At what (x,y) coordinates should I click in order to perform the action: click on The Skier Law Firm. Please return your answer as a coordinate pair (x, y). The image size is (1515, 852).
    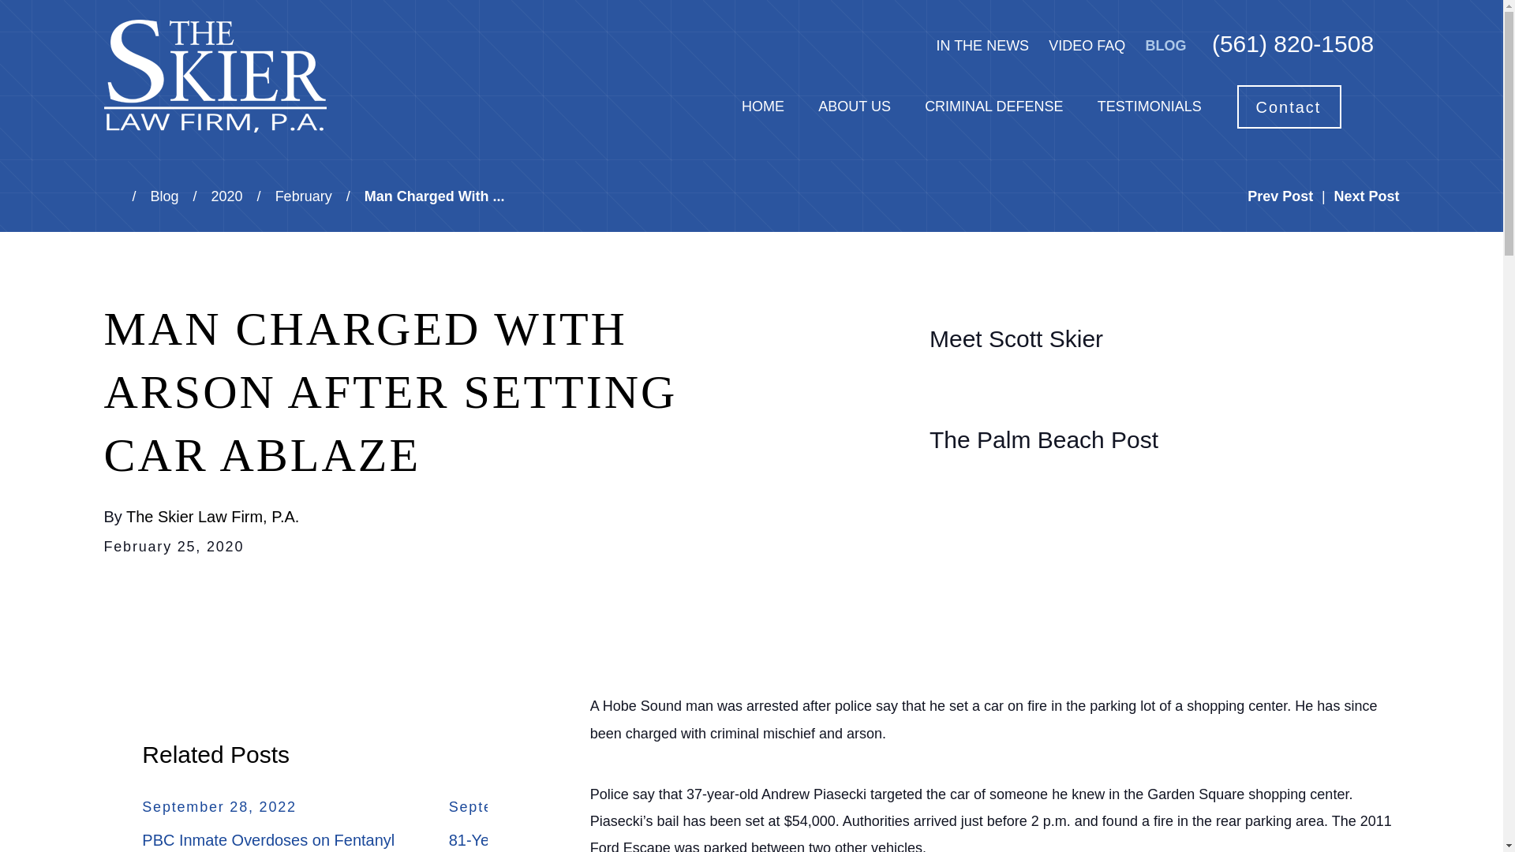
    Looking at the image, I should click on (215, 76).